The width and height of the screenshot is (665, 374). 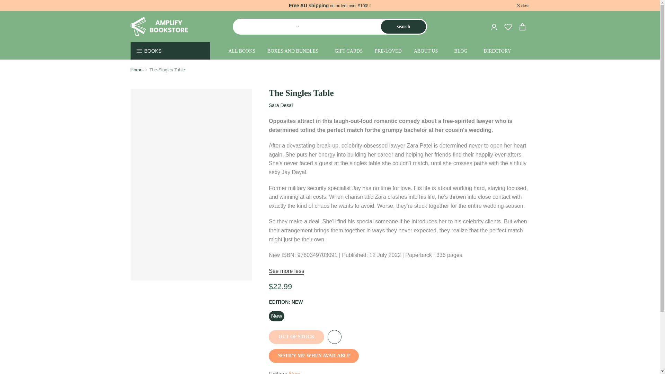 What do you see at coordinates (404, 27) in the screenshot?
I see `search` at bounding box center [404, 27].